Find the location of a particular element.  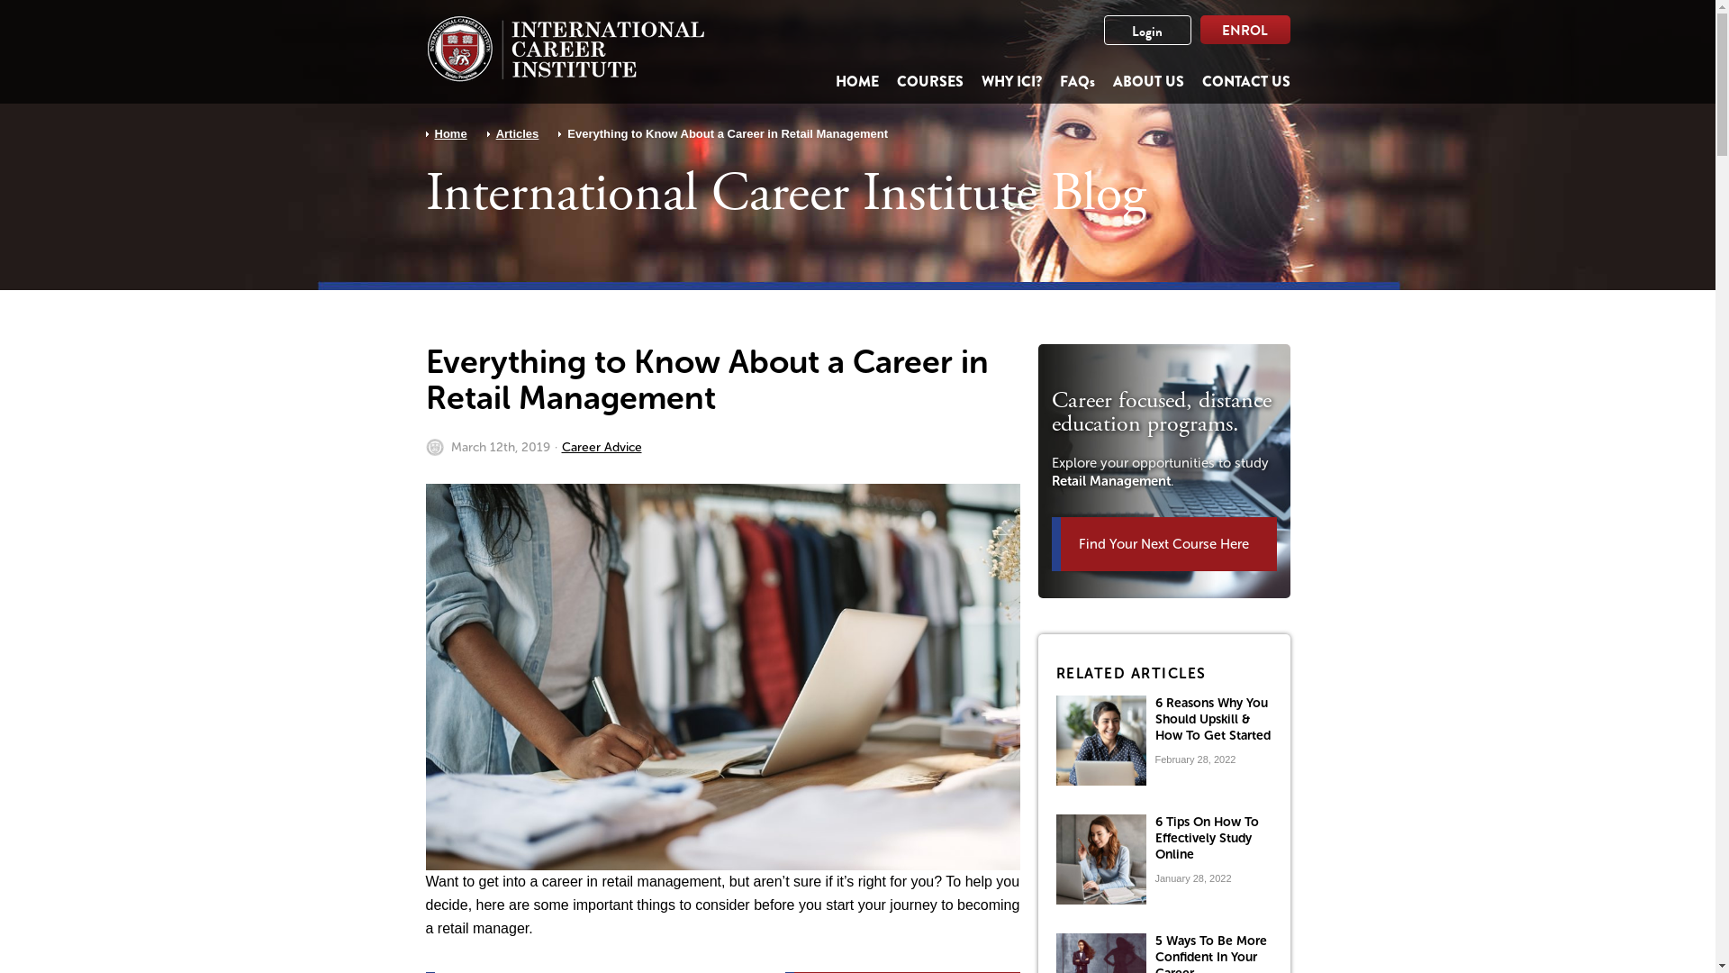

Find Your Next Course Here is located at coordinates (1164, 544).